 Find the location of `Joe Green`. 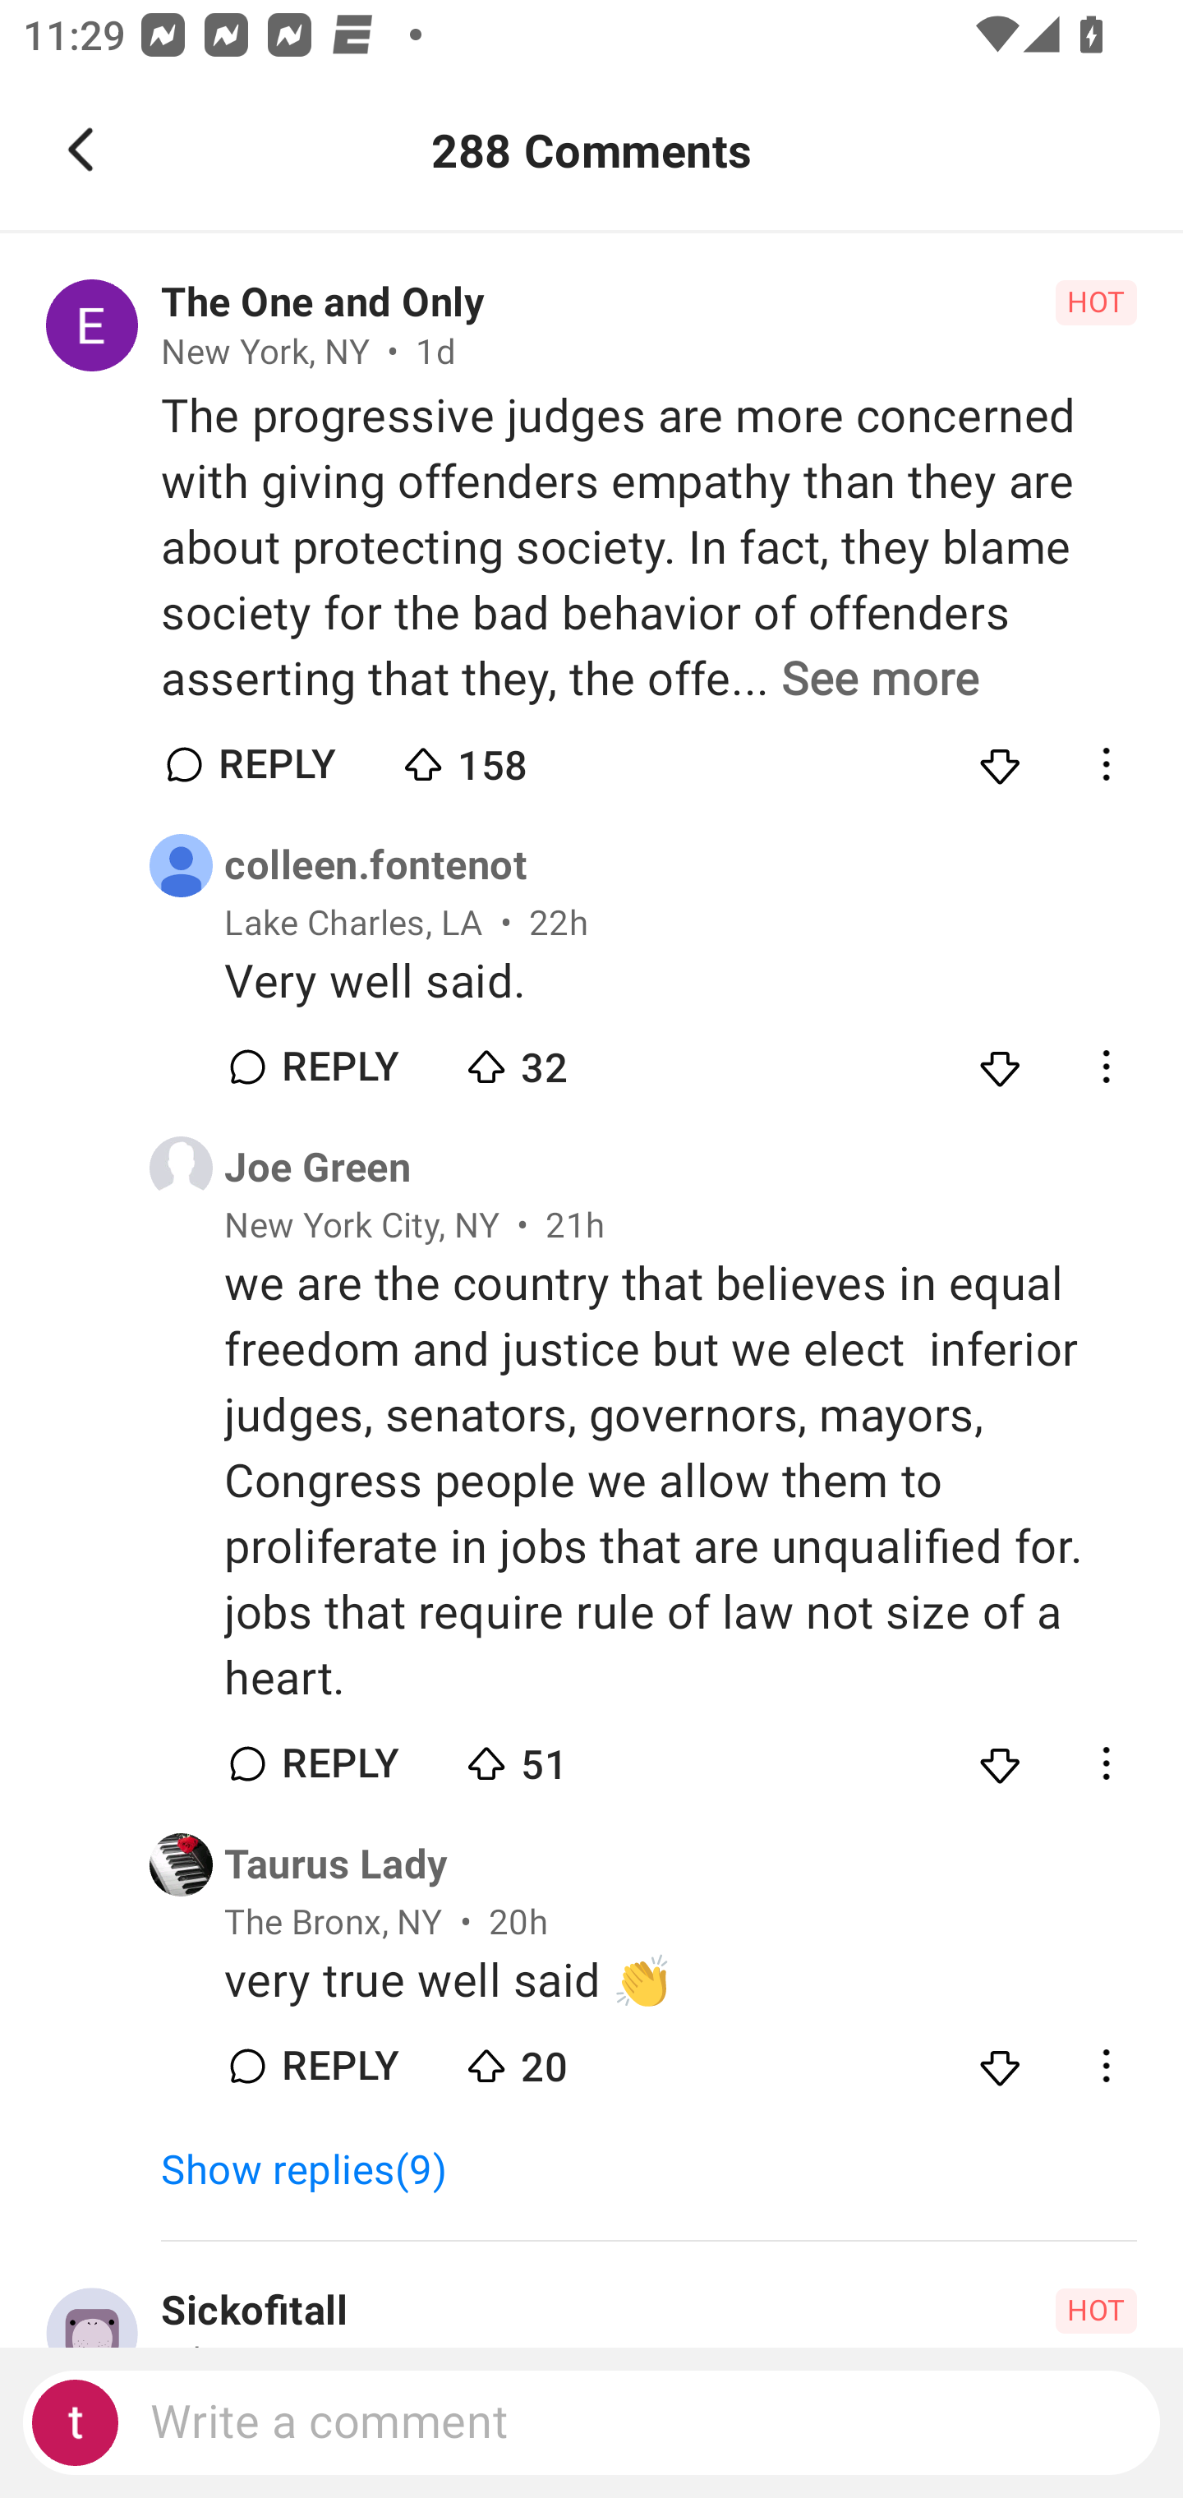

Joe Green is located at coordinates (317, 1168).